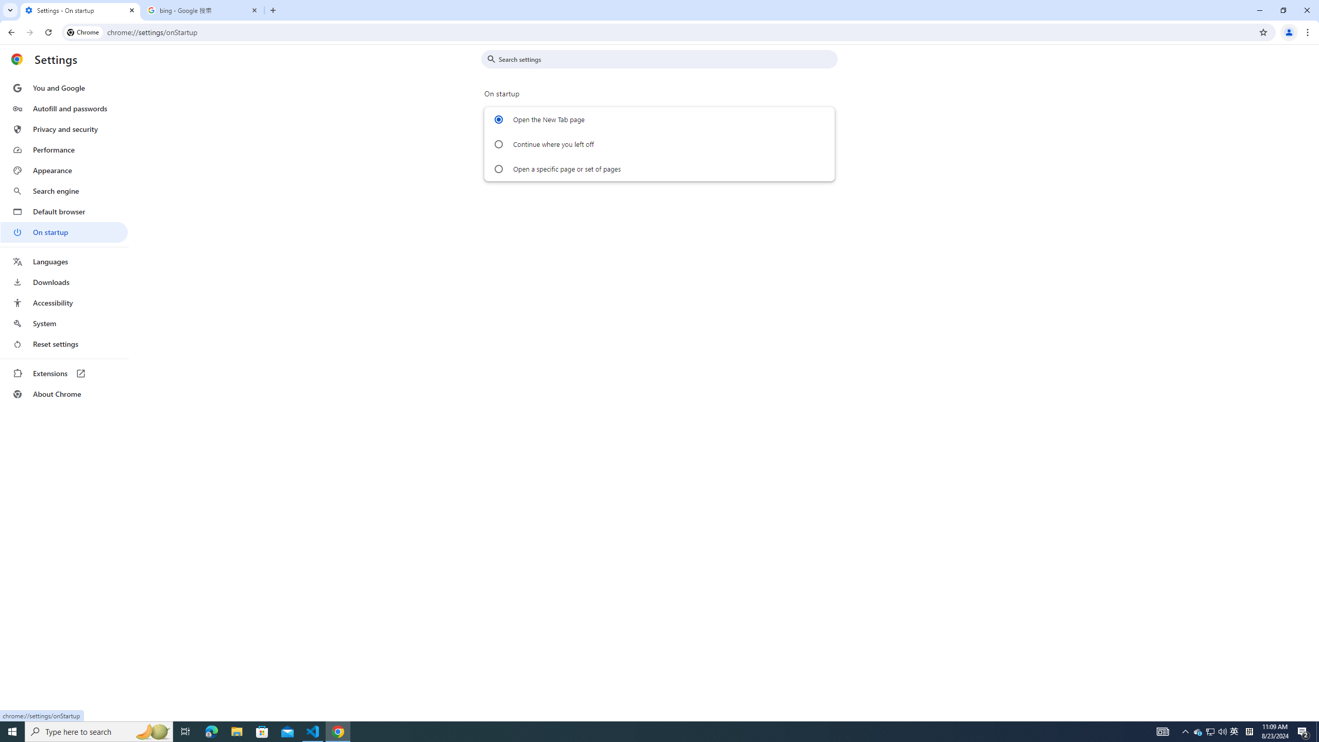  I want to click on Continue where you left off, so click(499, 144).